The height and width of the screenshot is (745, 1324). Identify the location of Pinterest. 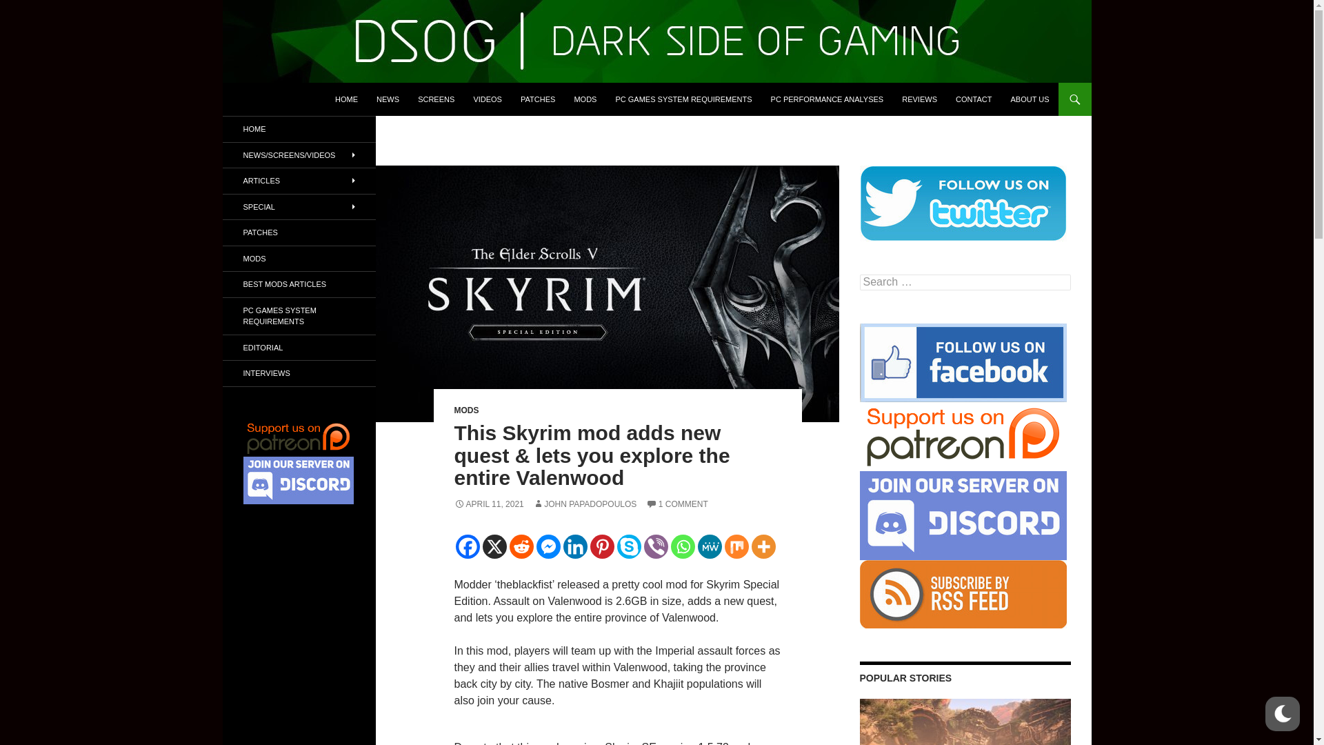
(602, 546).